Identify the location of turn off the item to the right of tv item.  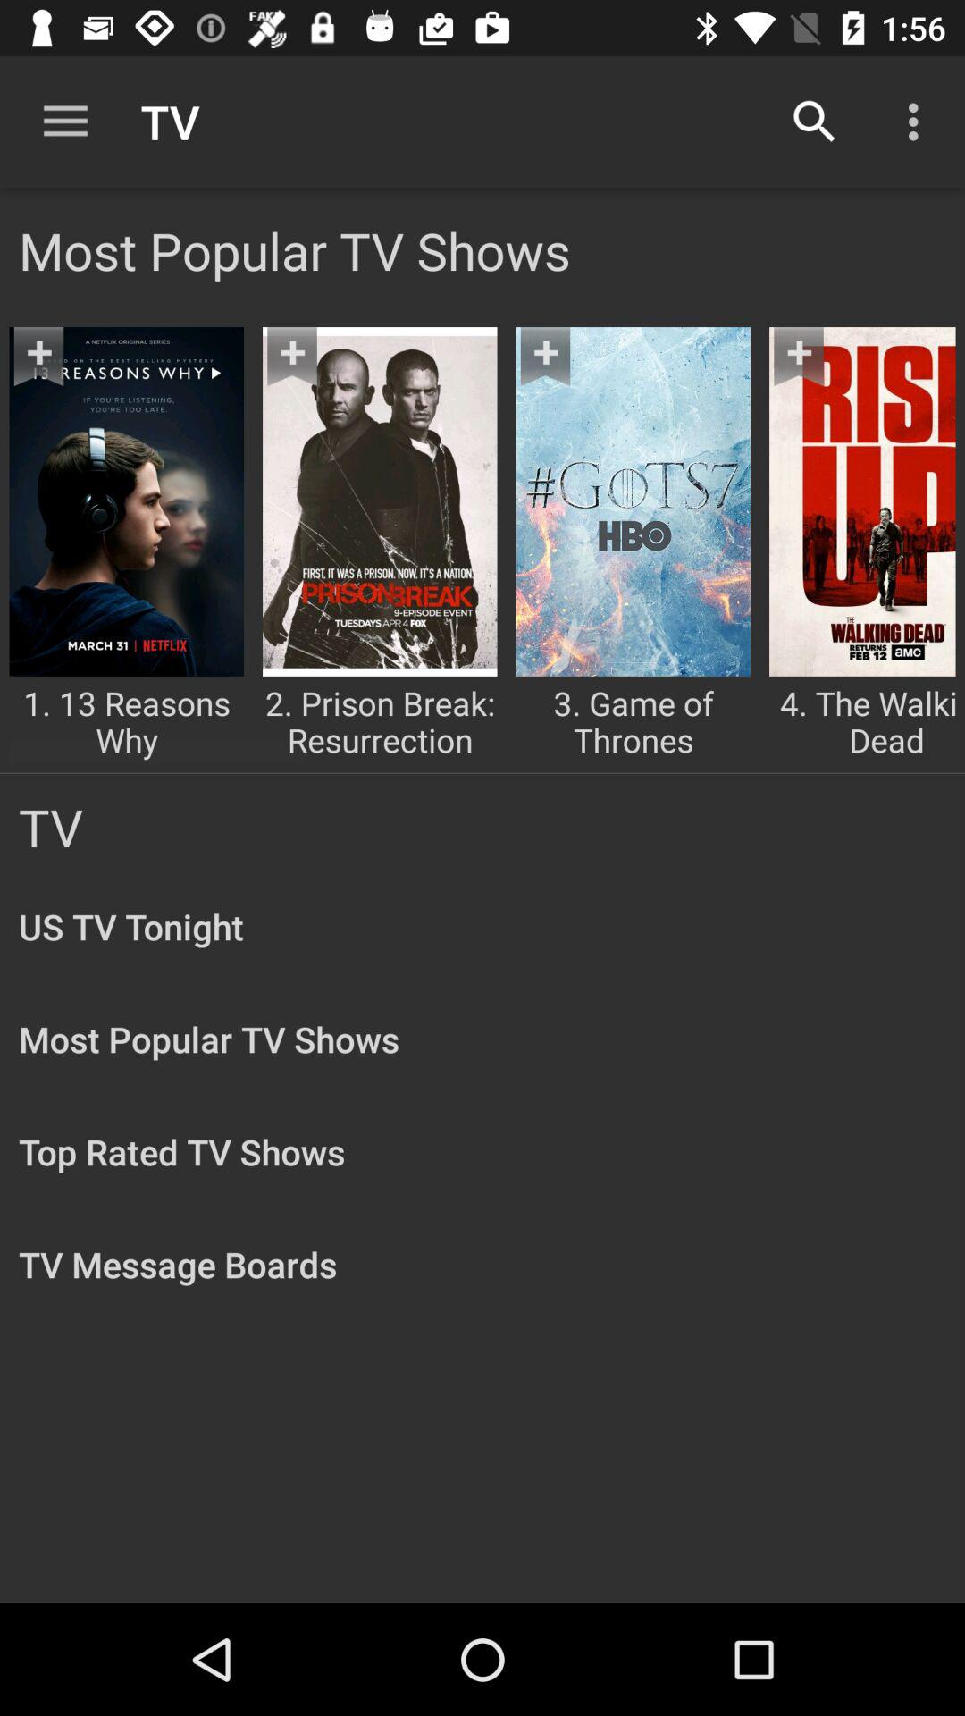
(815, 122).